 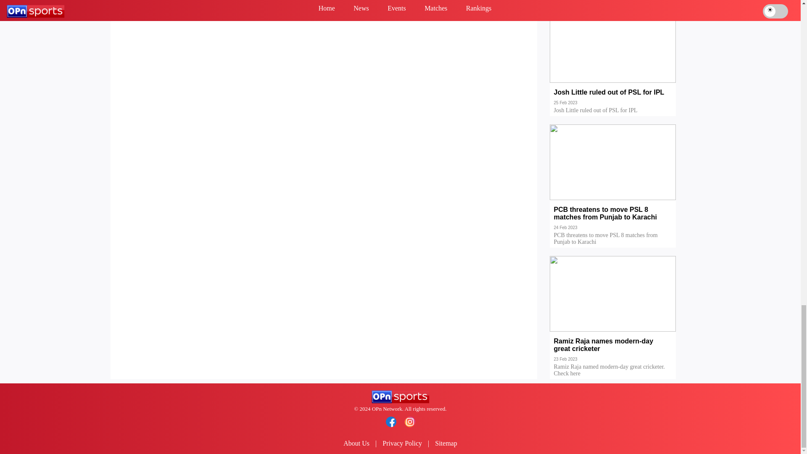 What do you see at coordinates (446, 443) in the screenshot?
I see `Sitemap` at bounding box center [446, 443].